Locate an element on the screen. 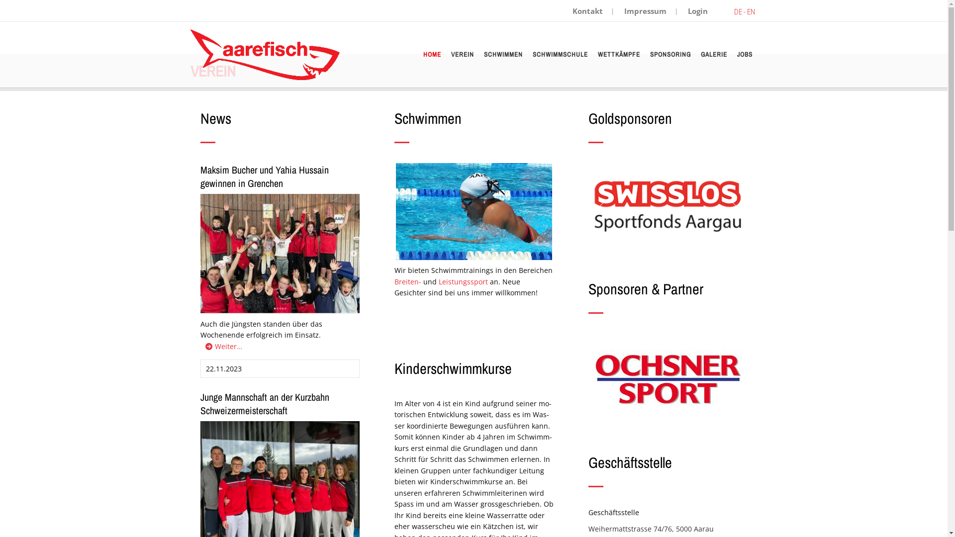  DE - EN is located at coordinates (744, 12).